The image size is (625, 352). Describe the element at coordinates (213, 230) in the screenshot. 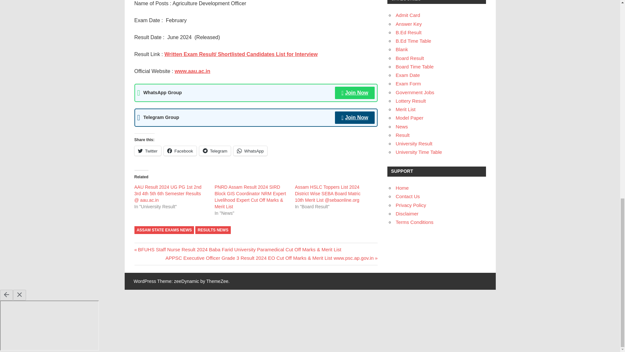

I see `RESULTS NEWS` at that location.